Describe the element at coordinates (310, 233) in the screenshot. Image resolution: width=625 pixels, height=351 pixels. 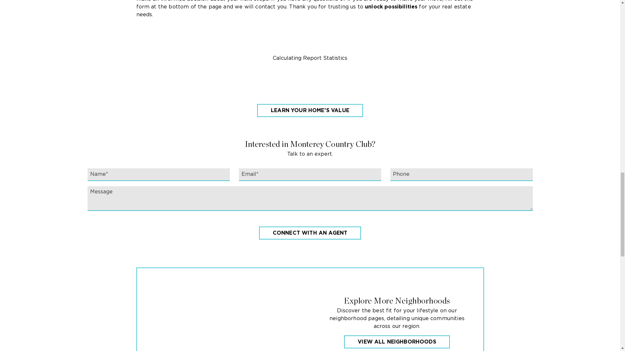
I see `CONNECT WITH AN AGENT` at that location.